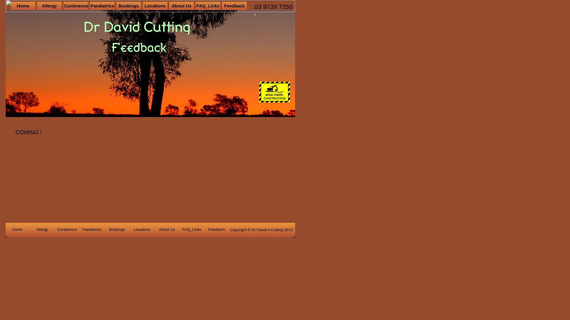 The image size is (570, 320). I want to click on Allergy, so click(42, 230).